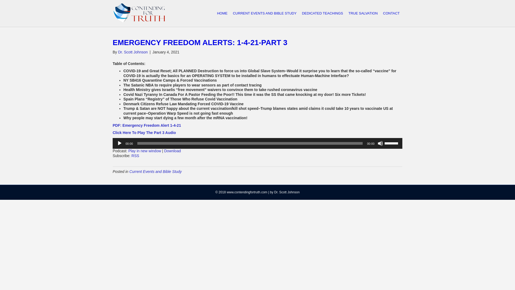 The image size is (515, 290). I want to click on DEDICATED TEACHINGS, so click(322, 13).